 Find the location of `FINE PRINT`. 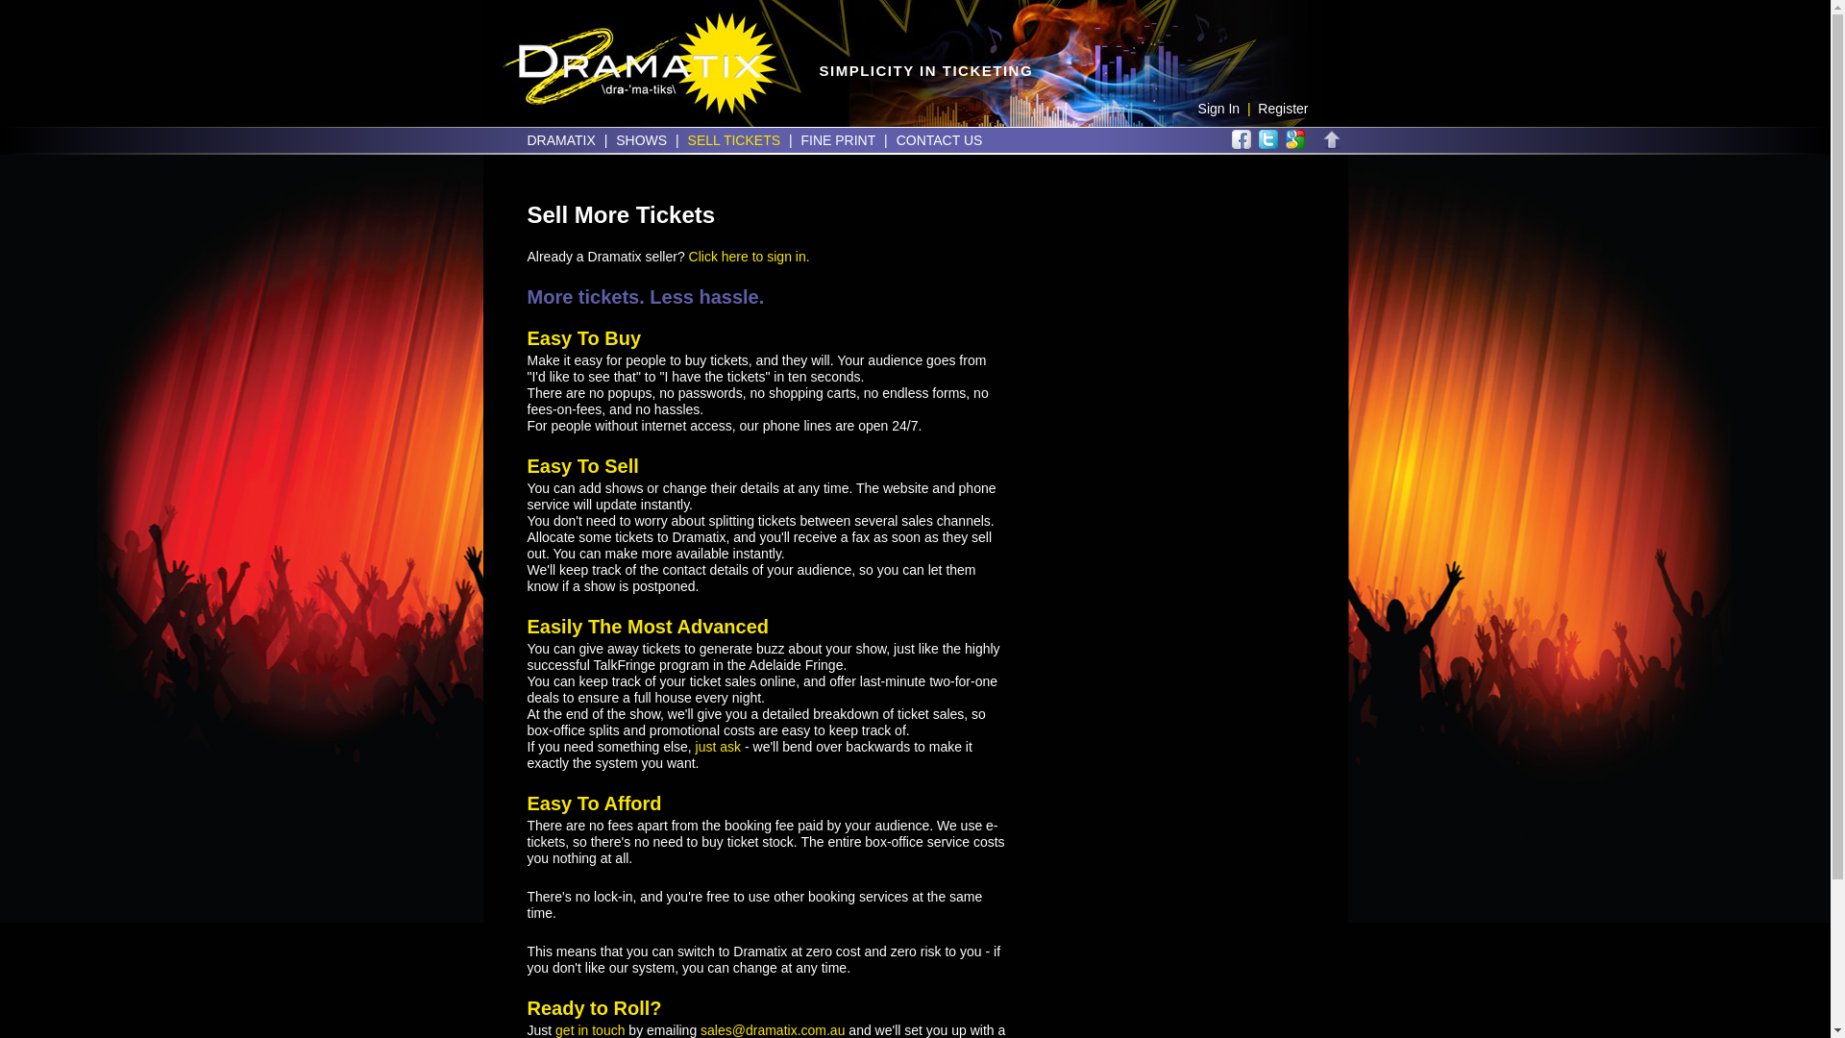

FINE PRINT is located at coordinates (838, 140).